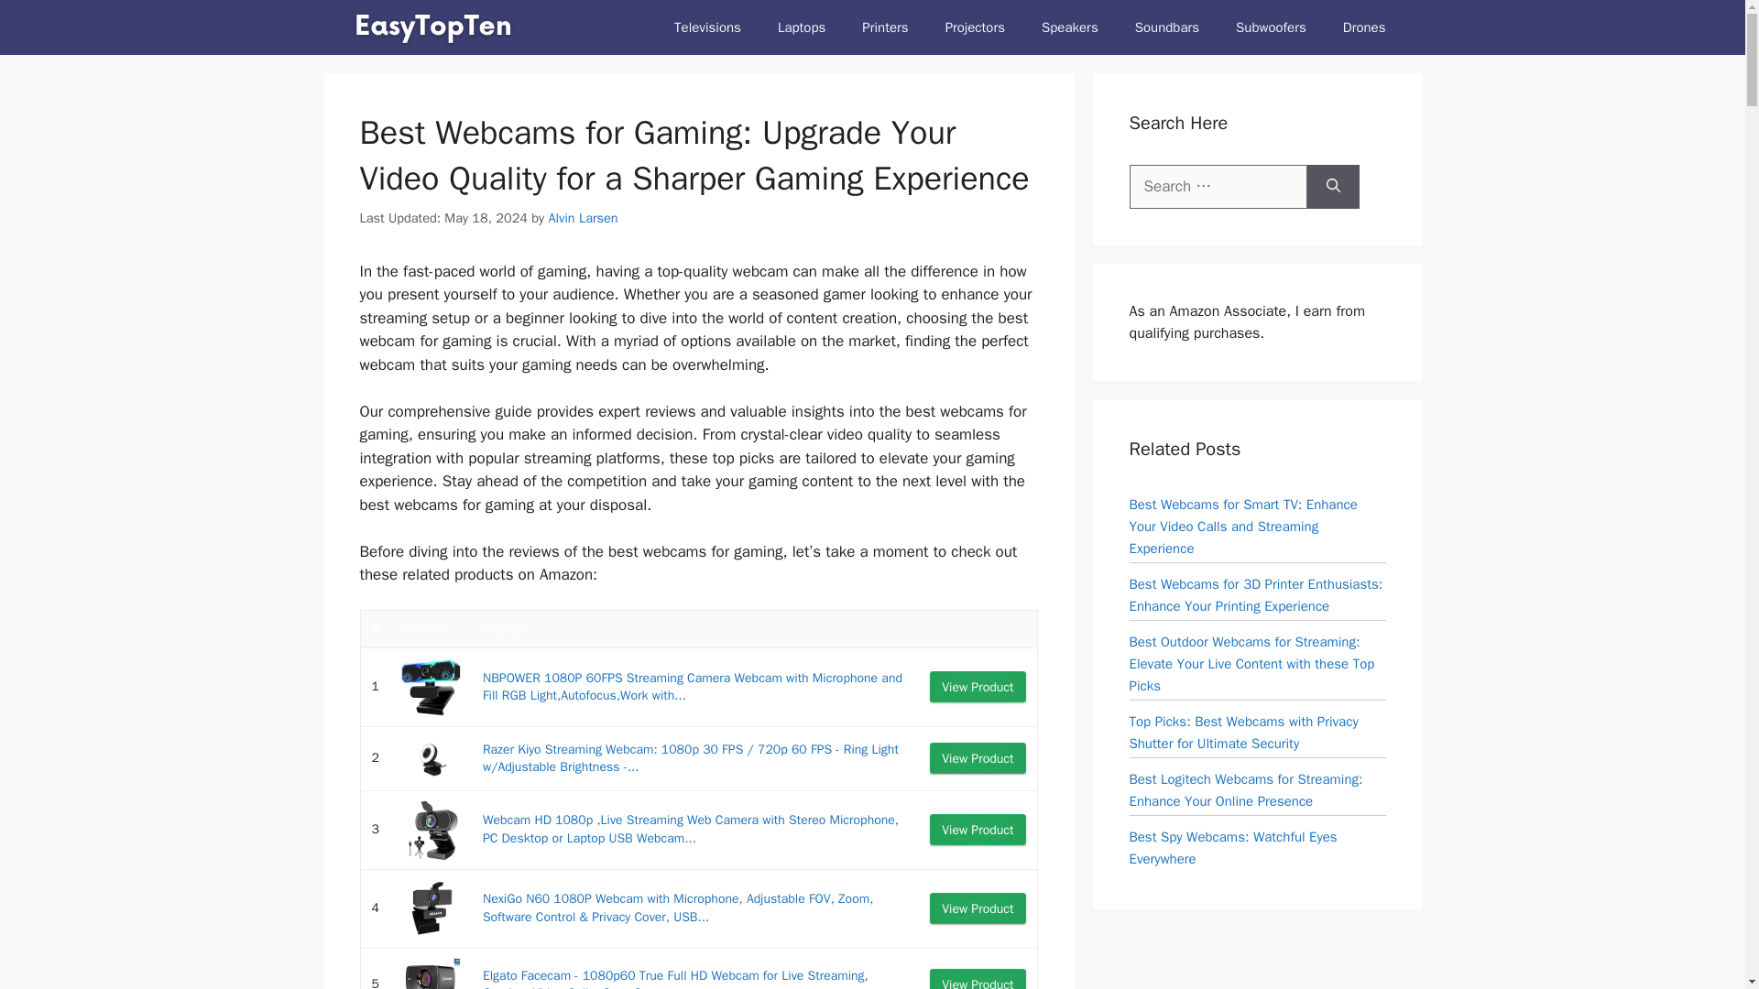  What do you see at coordinates (978, 758) in the screenshot?
I see `View Product` at bounding box center [978, 758].